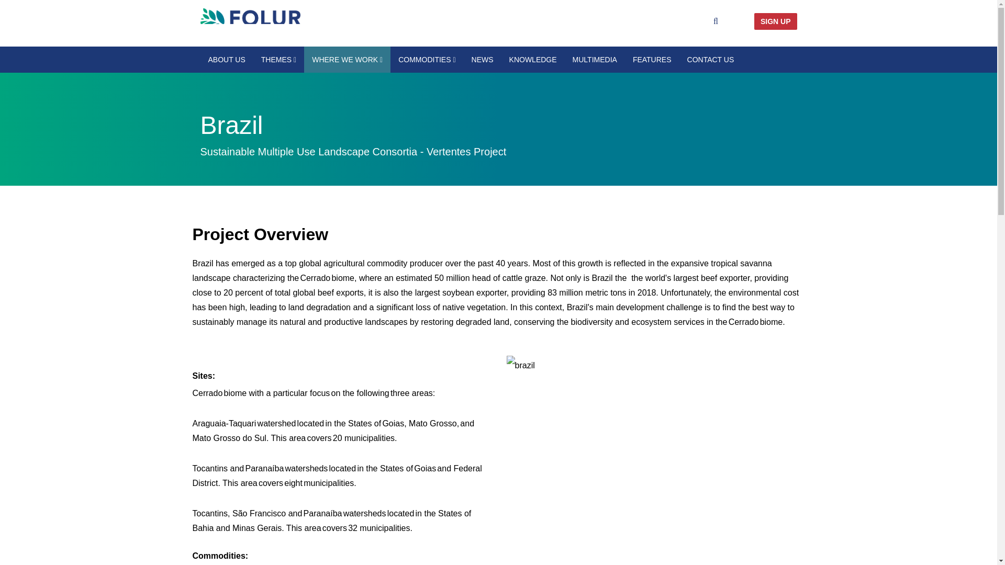 The image size is (1005, 565). Describe the element at coordinates (776, 21) in the screenshot. I see `SIGN UP` at that location.